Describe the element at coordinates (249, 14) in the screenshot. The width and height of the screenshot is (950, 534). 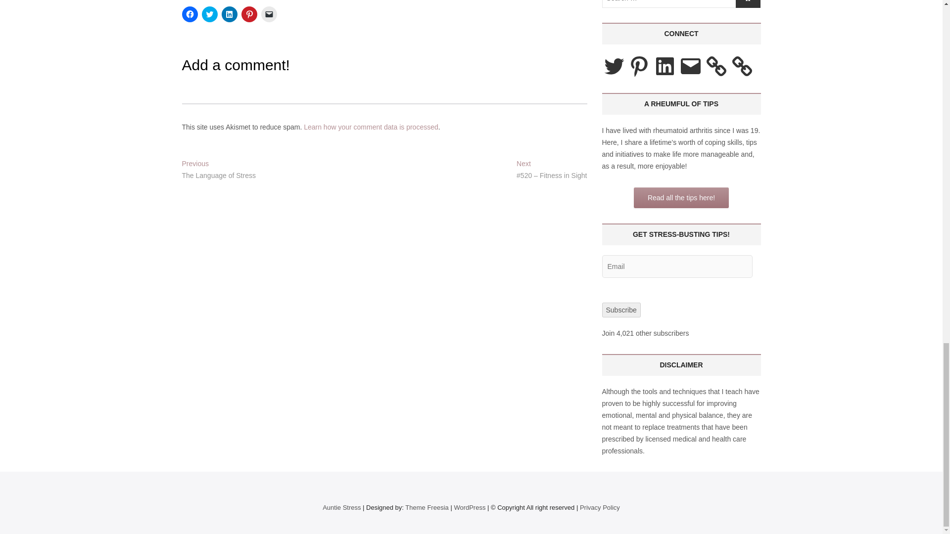
I see `Click to share on Pinterest` at that location.